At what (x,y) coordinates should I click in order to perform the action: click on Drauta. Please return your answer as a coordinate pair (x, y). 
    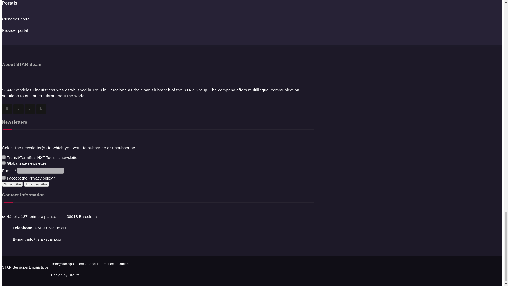
    Looking at the image, I should click on (74, 275).